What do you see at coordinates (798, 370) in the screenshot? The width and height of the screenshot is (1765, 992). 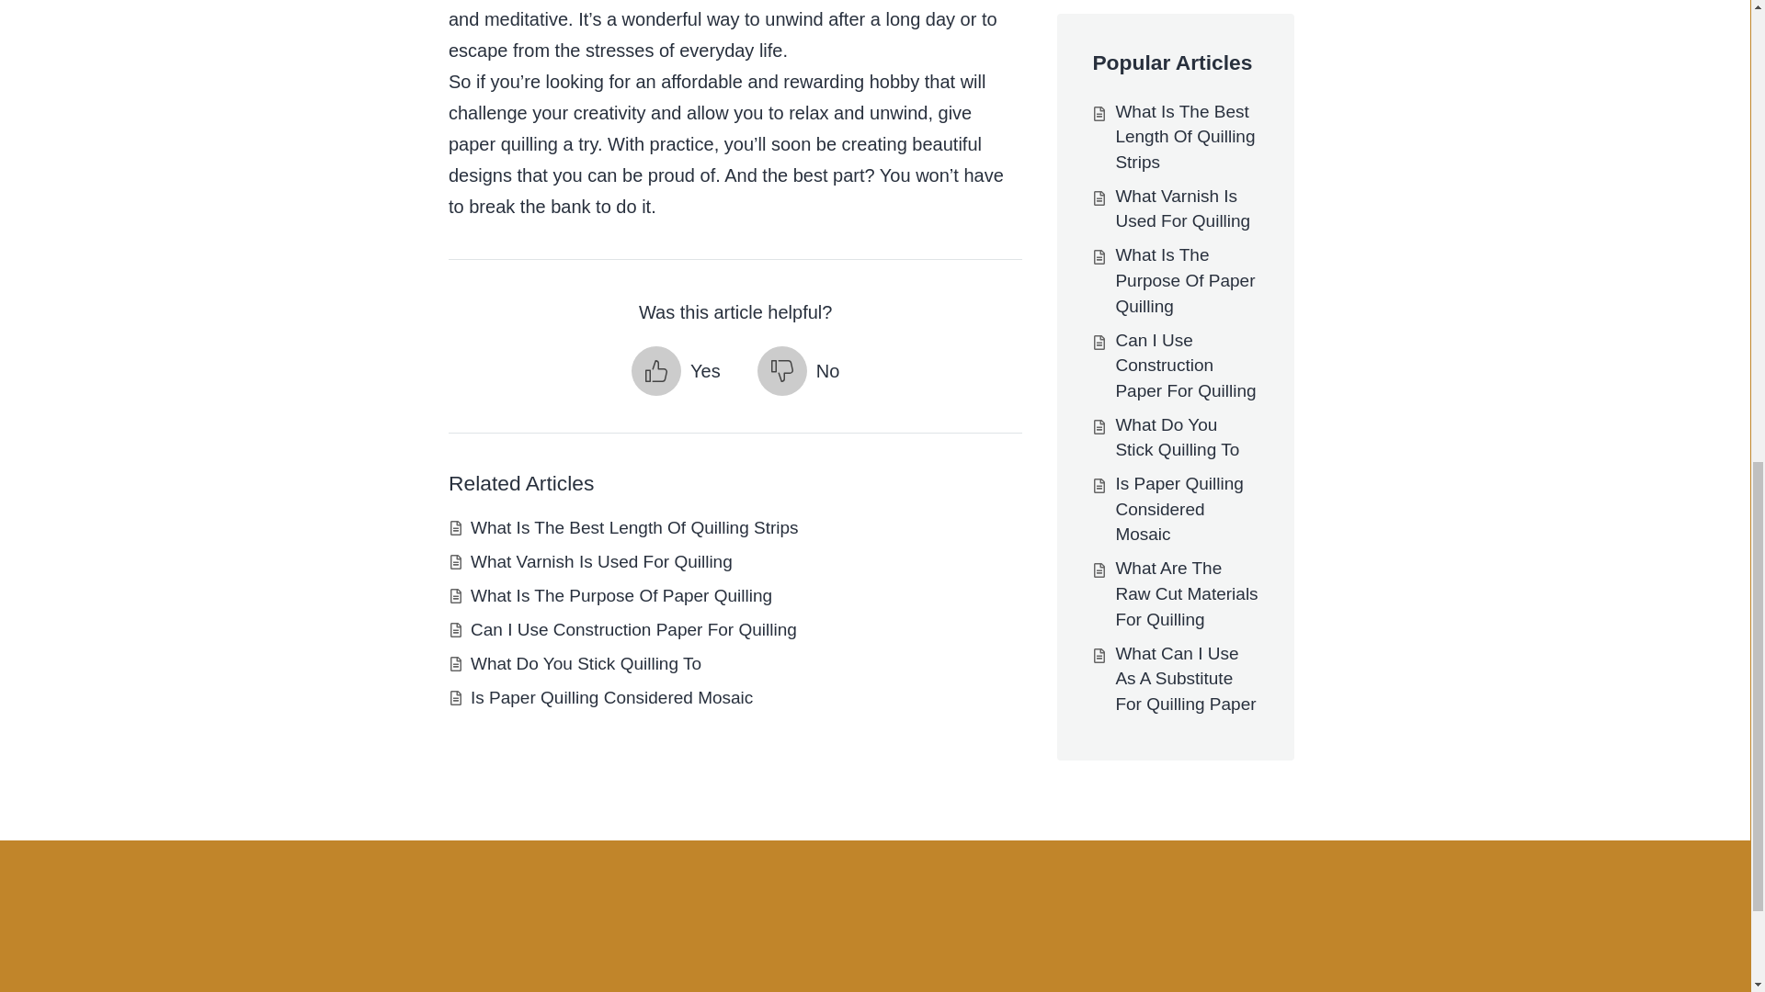 I see `No` at bounding box center [798, 370].